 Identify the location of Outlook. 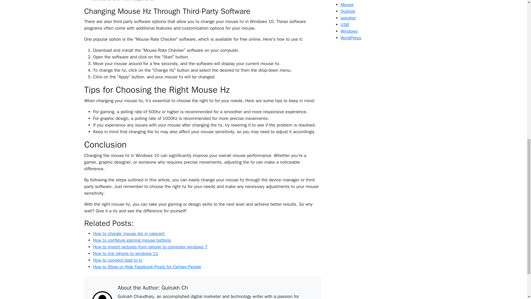
(348, 11).